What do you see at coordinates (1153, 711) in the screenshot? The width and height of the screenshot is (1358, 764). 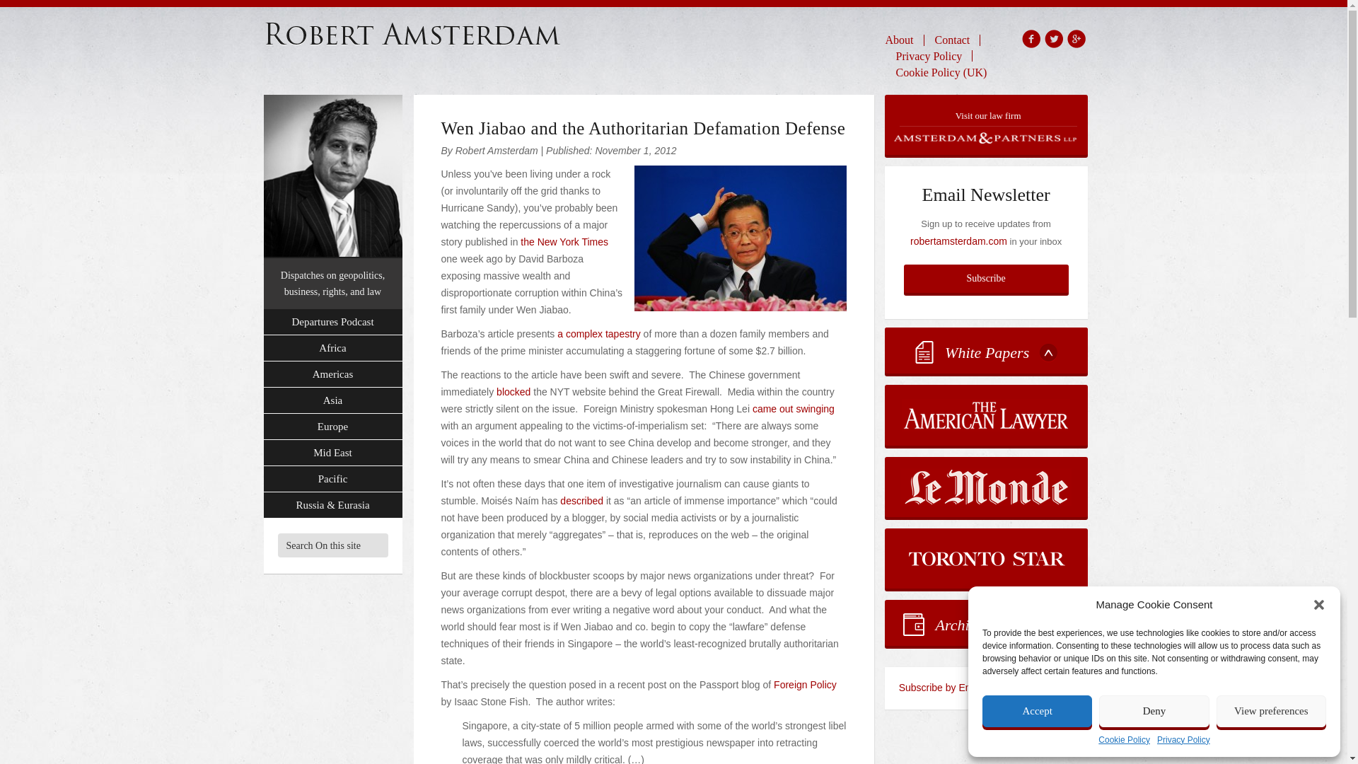 I see `Deny` at bounding box center [1153, 711].